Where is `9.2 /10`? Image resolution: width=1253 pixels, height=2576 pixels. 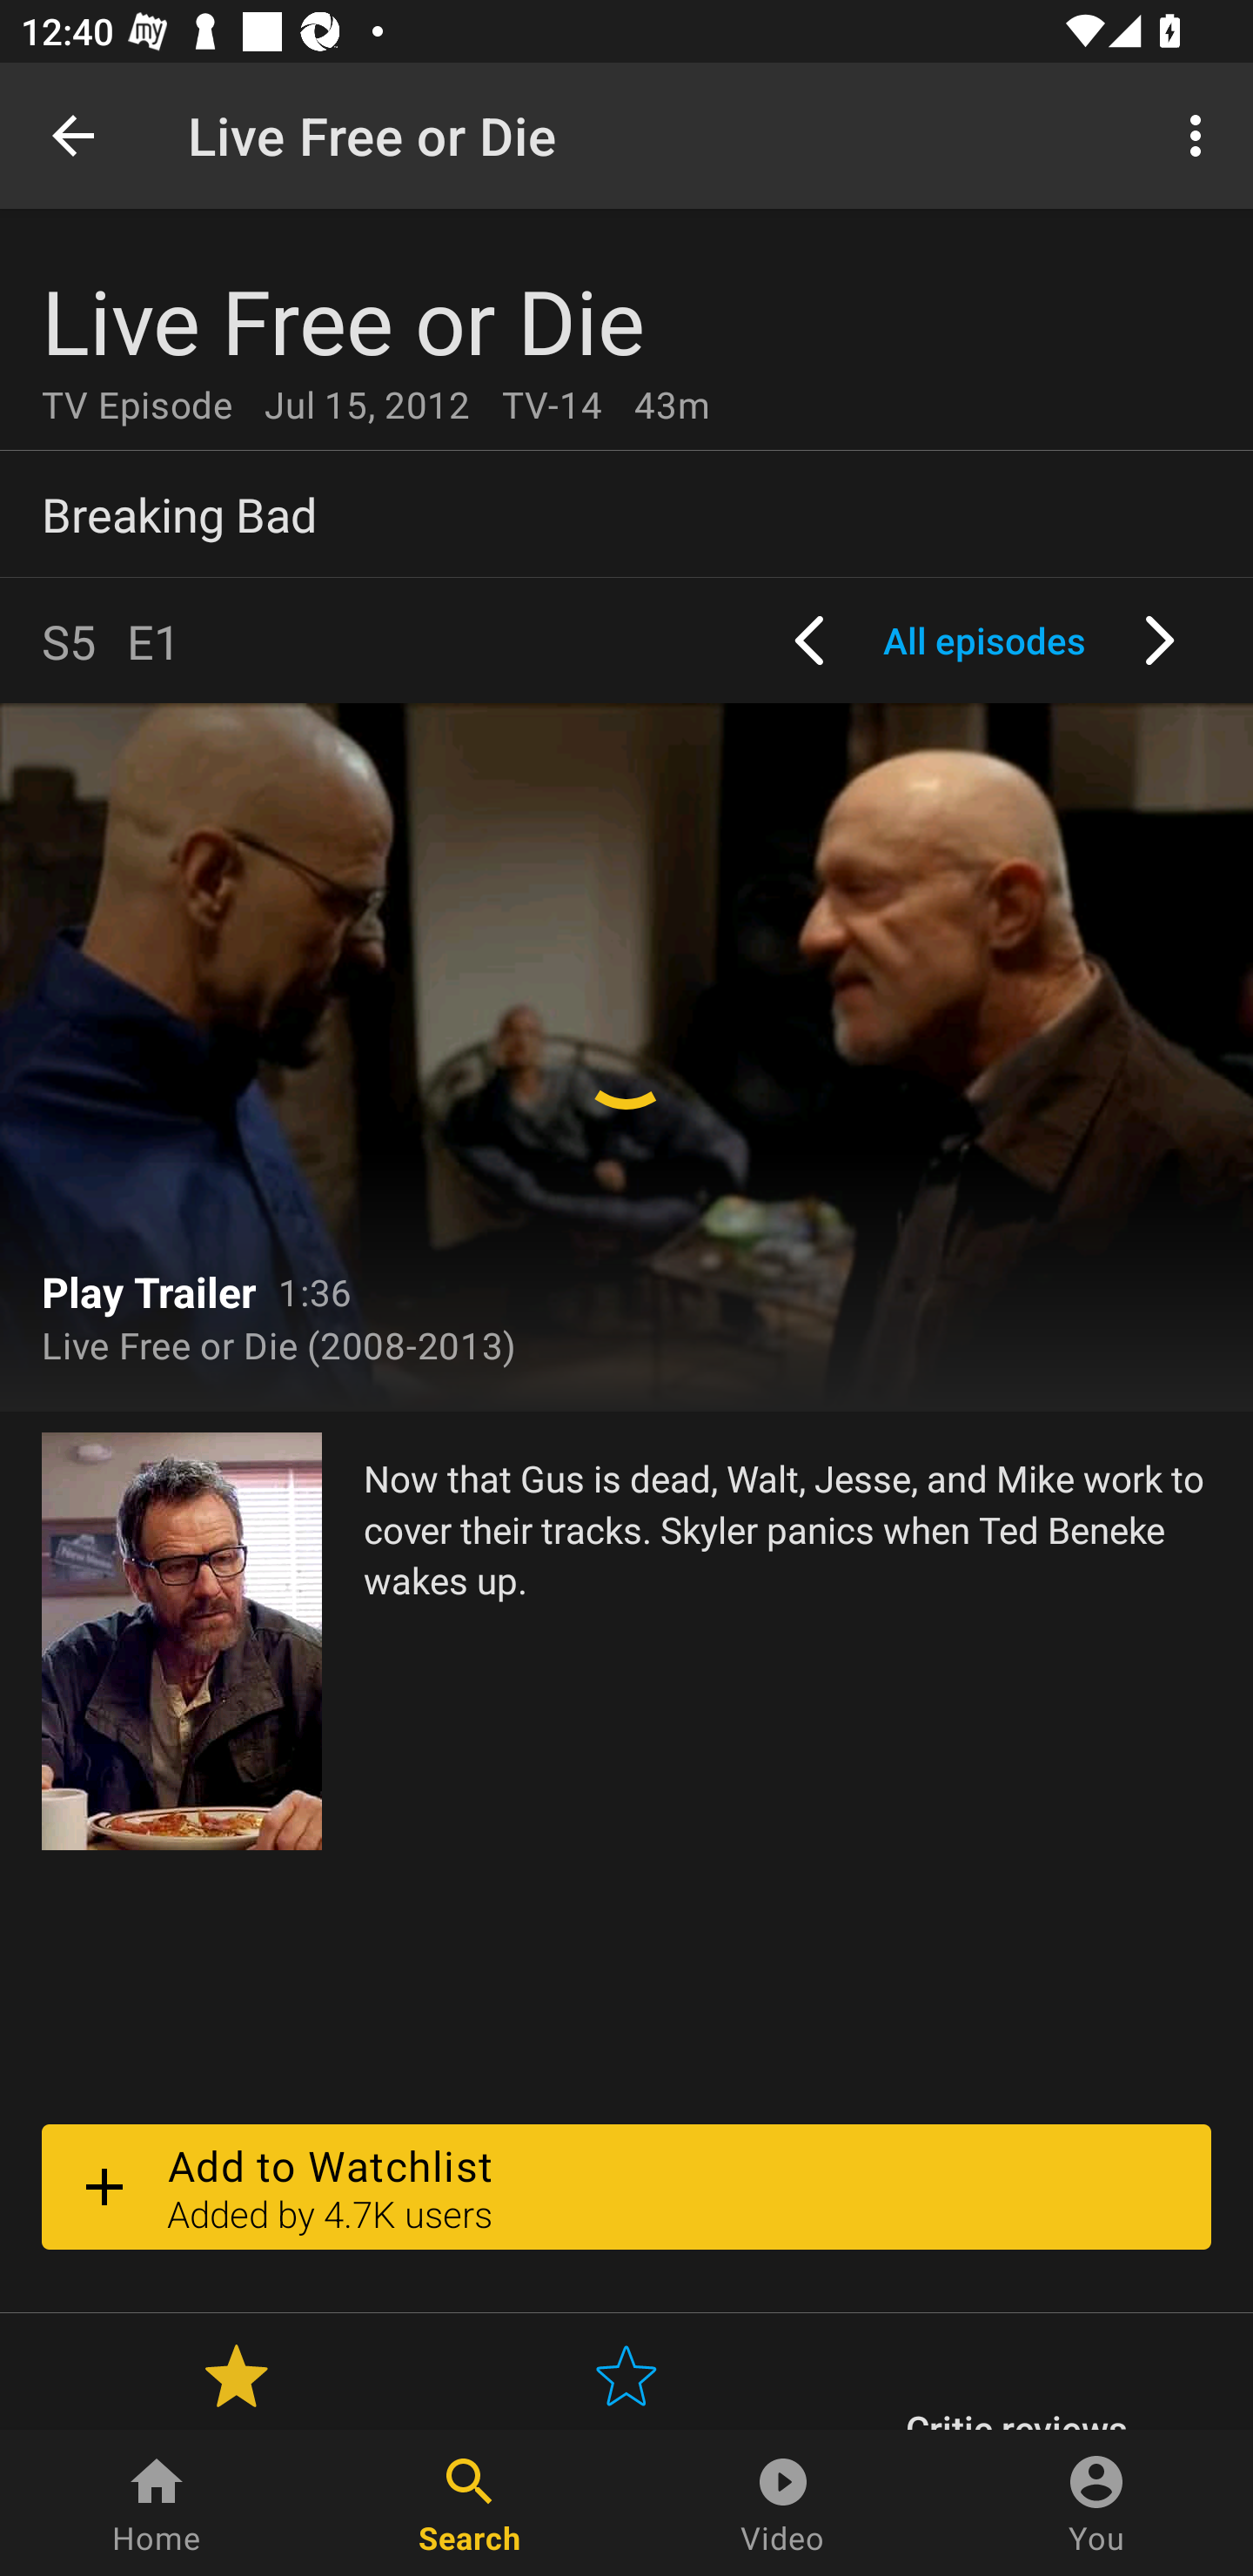 9.2 /10 is located at coordinates (236, 2381).